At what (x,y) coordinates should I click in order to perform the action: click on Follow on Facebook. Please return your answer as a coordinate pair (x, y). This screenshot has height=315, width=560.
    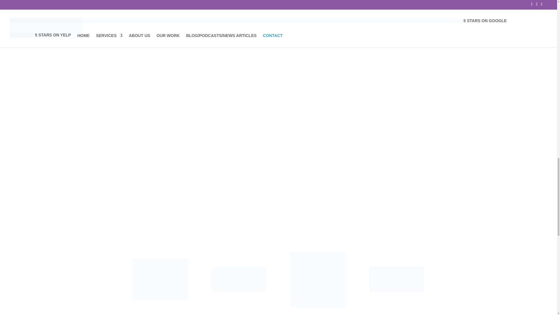
    Looking at the image, I should click on (255, 41).